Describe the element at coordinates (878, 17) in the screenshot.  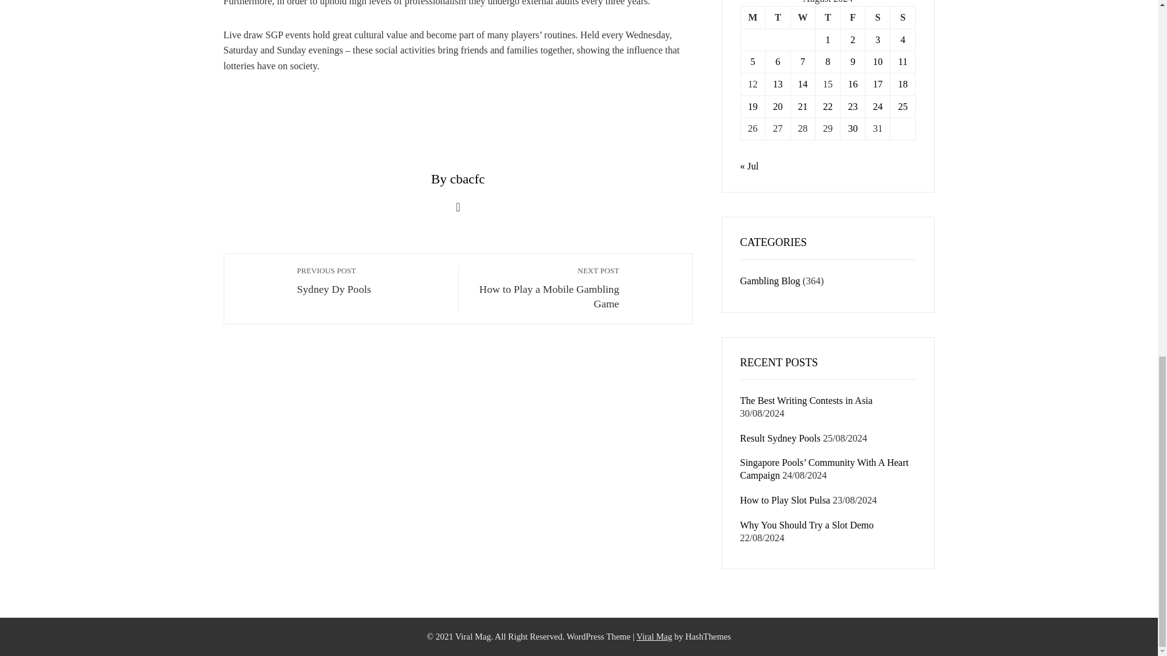
I see `Saturday` at that location.